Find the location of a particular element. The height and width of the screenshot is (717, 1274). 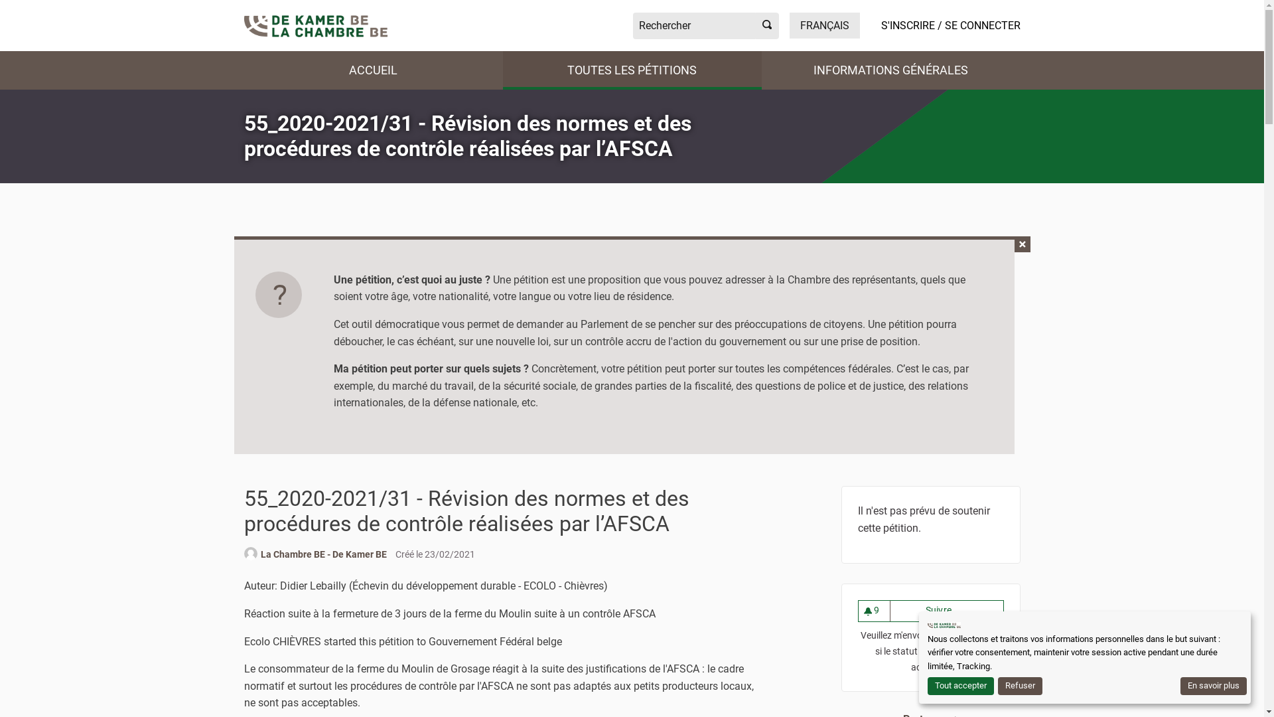

La Chambre BE - De Kamer BE is located at coordinates (323, 555).